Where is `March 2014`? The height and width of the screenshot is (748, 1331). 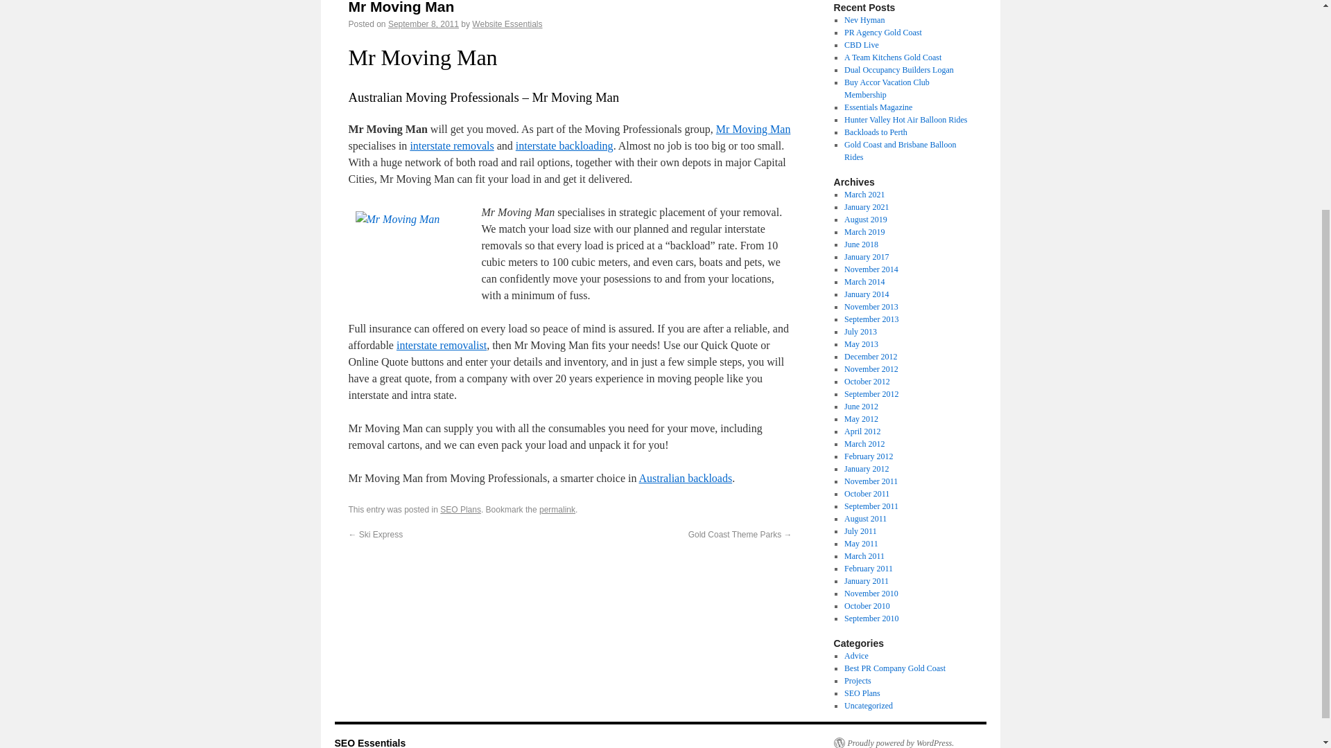 March 2014 is located at coordinates (864, 281).